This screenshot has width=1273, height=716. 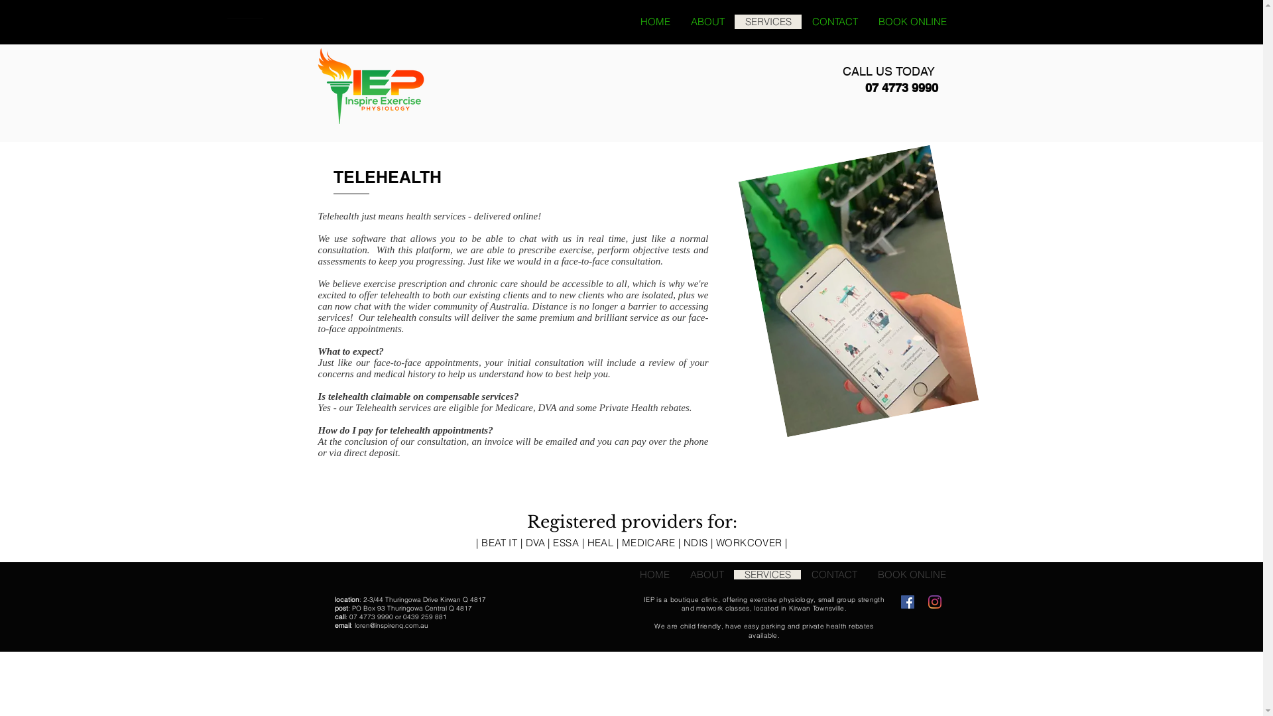 I want to click on HOME, so click(x=654, y=575).